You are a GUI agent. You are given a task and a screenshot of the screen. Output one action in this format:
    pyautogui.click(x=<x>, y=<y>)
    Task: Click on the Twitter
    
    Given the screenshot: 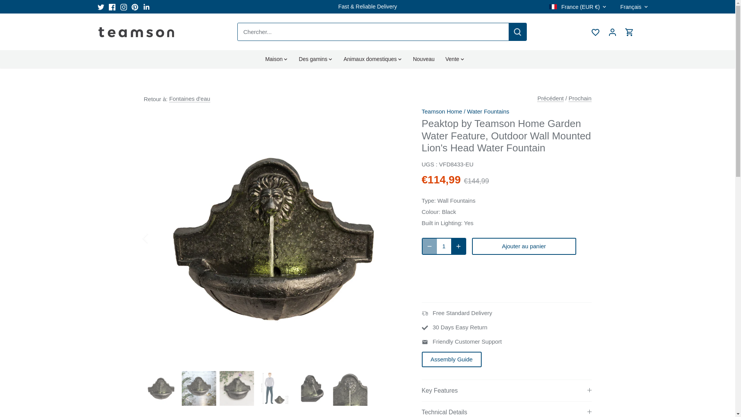 What is the action you would take?
    pyautogui.click(x=100, y=7)
    